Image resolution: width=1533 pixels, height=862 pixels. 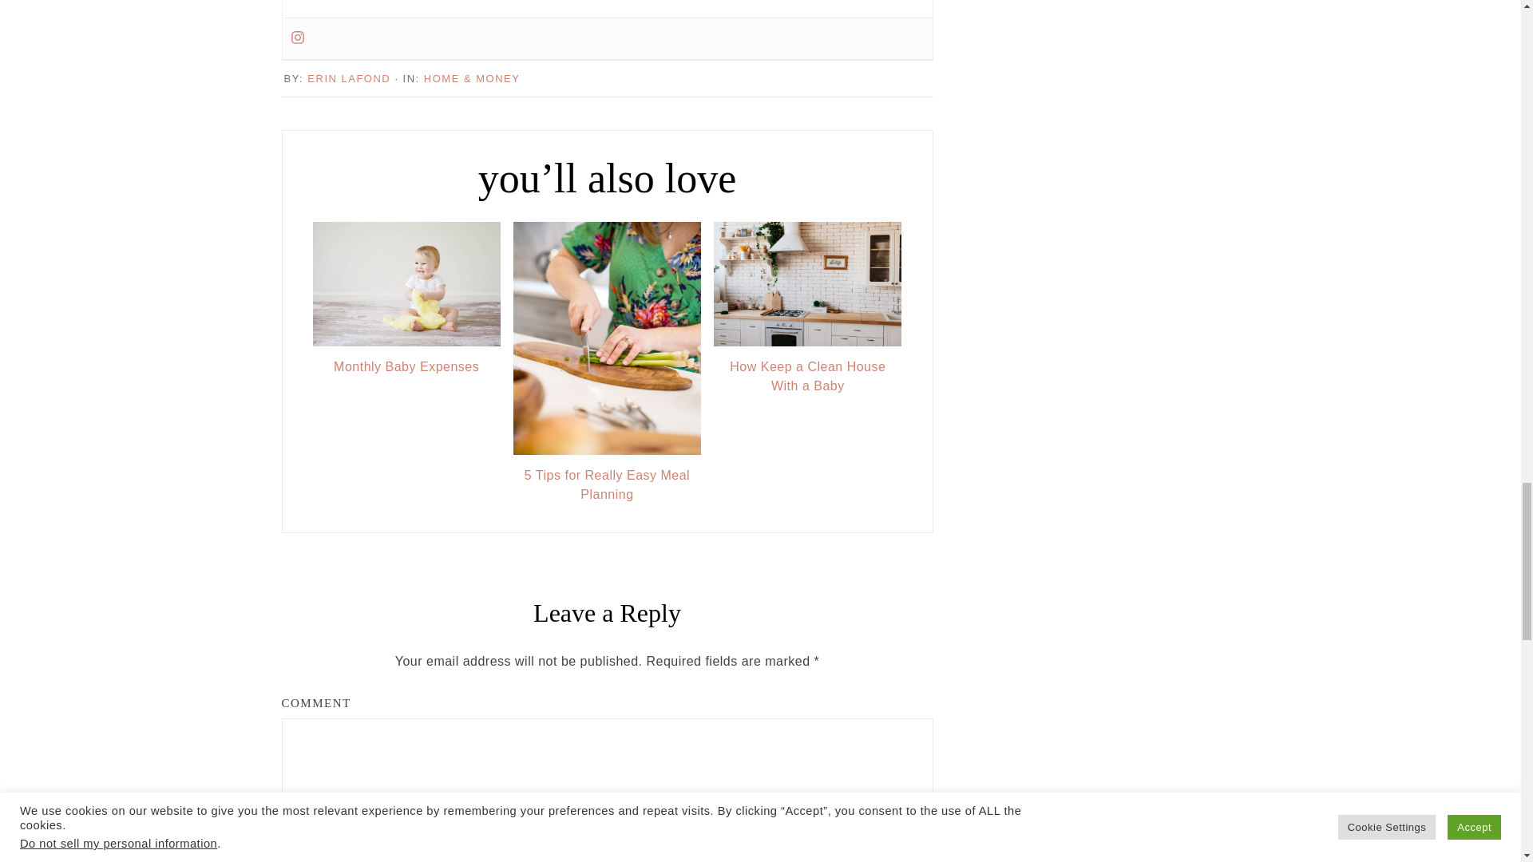 What do you see at coordinates (607, 485) in the screenshot?
I see `Permanent Link to 5 Tips for Really Easy Meal Planning` at bounding box center [607, 485].